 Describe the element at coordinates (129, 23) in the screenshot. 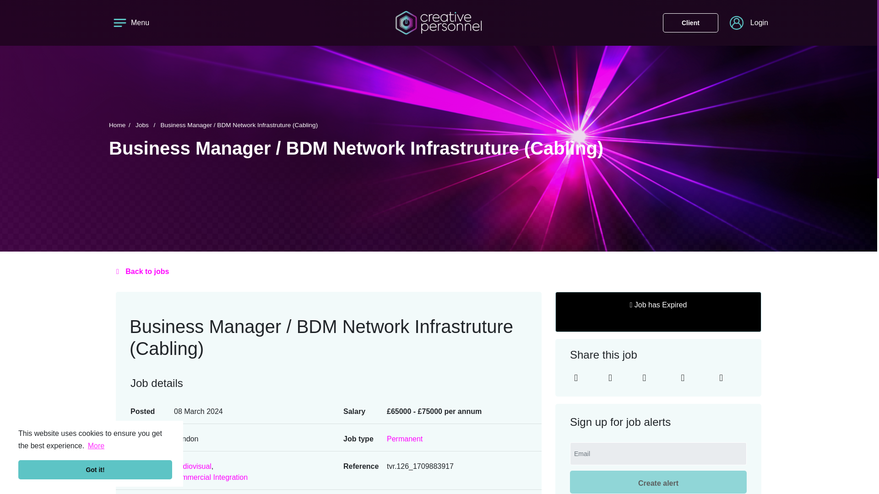

I see `Menu` at that location.